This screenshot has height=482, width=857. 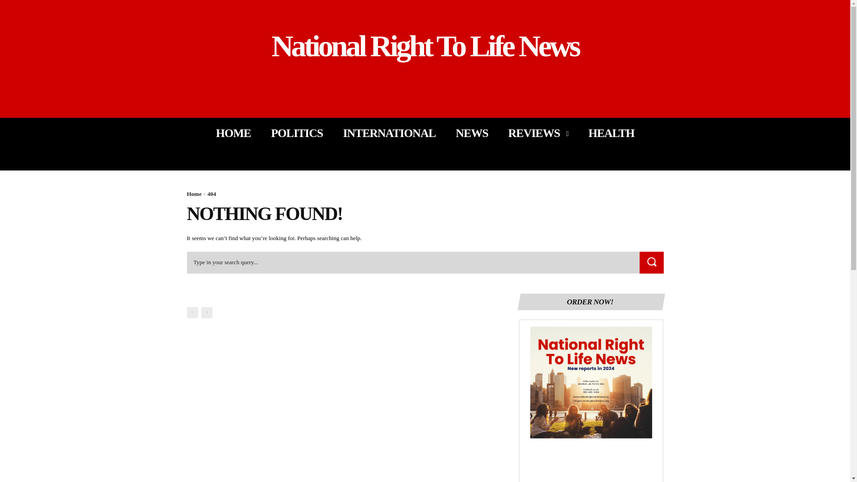 What do you see at coordinates (472, 133) in the screenshot?
I see `NEWS` at bounding box center [472, 133].